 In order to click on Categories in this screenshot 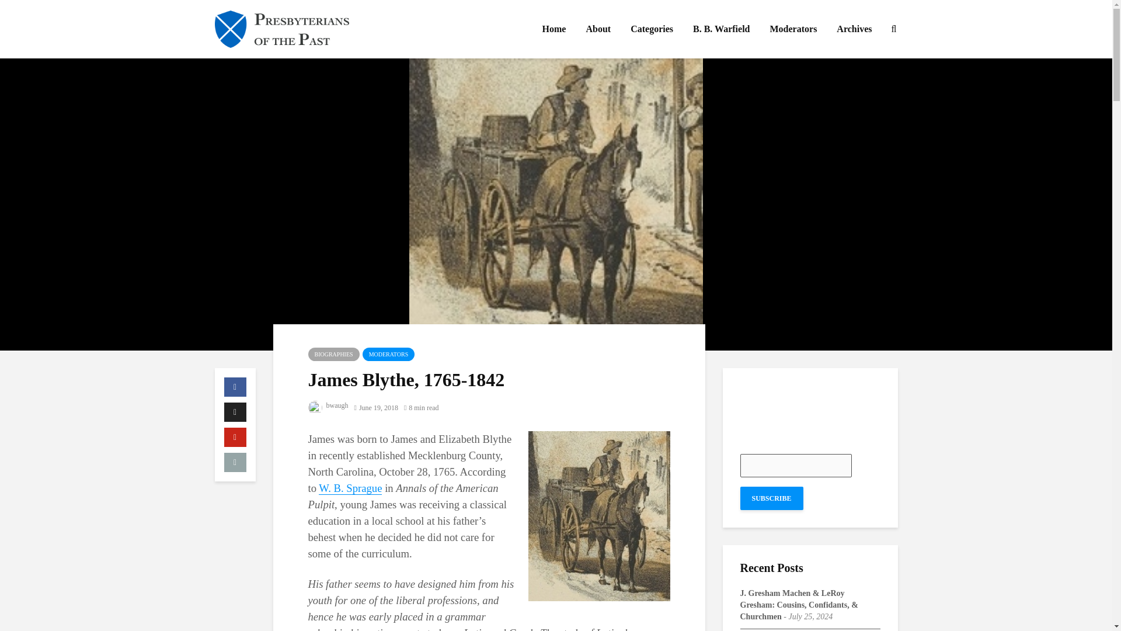, I will do `click(652, 29)`.